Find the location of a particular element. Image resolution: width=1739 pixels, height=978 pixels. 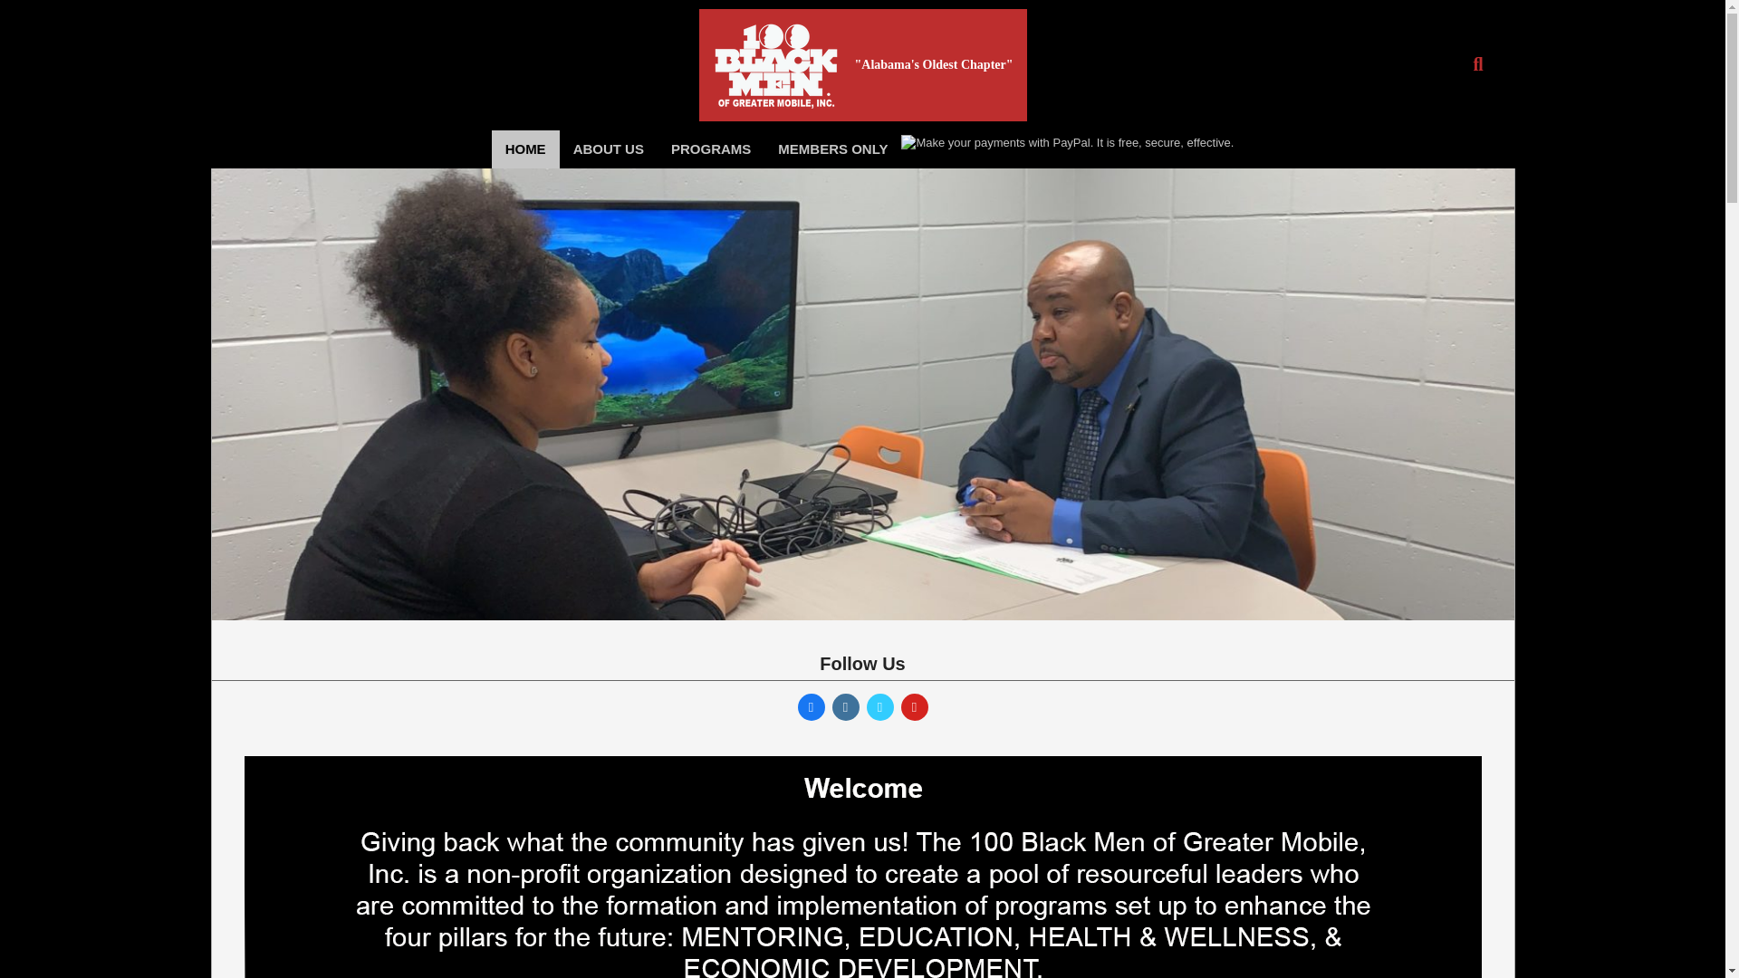

"Alabama's Oldest Chapter" is located at coordinates (935, 64).